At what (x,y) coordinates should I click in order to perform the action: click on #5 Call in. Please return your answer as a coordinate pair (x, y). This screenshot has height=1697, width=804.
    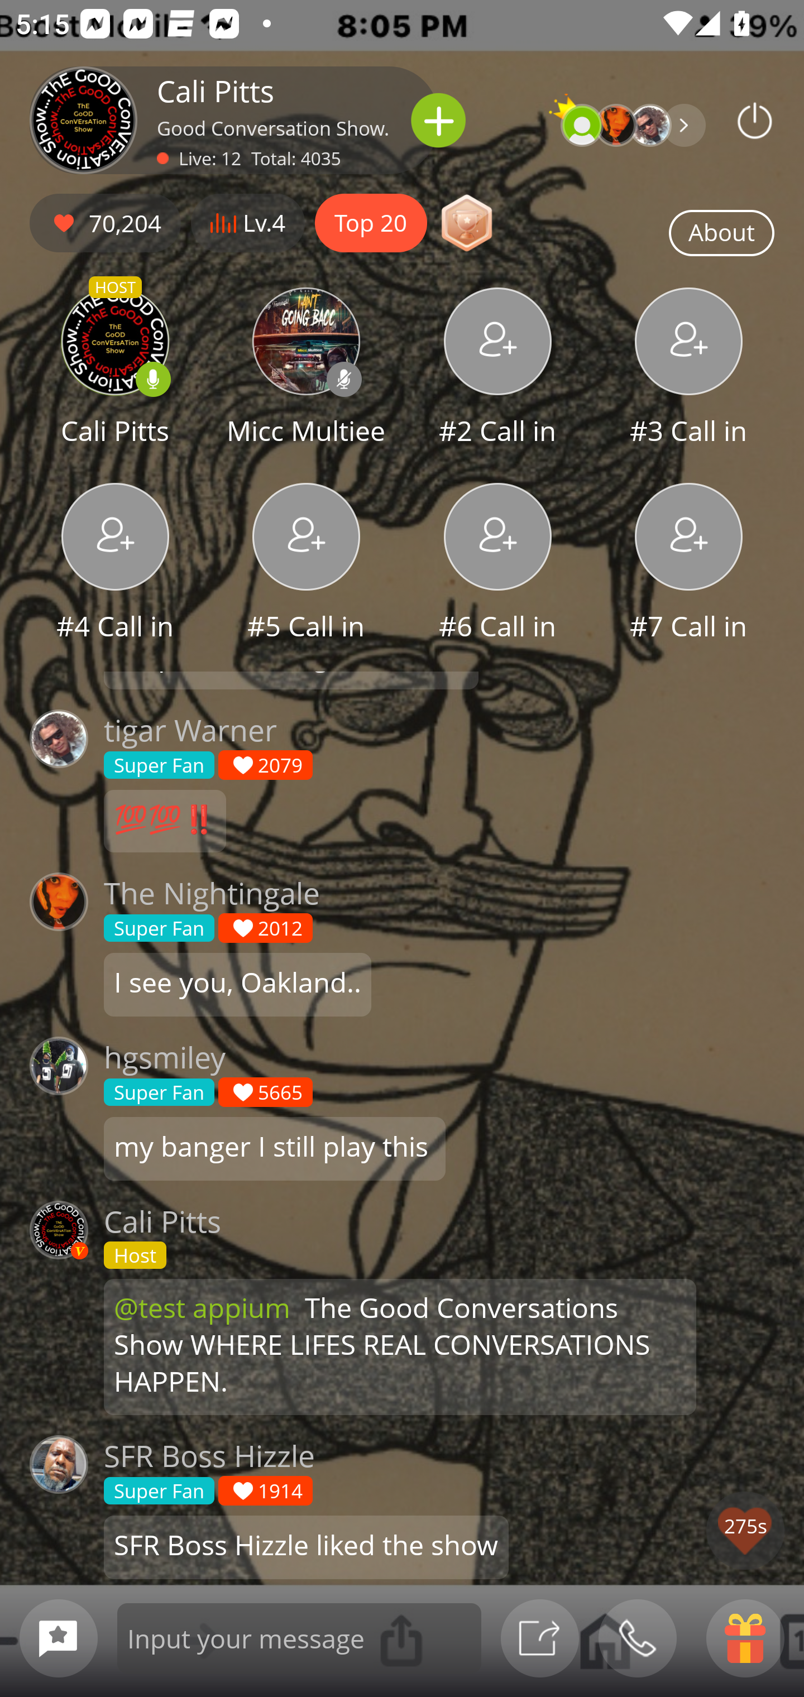
    Looking at the image, I should click on (306, 564).